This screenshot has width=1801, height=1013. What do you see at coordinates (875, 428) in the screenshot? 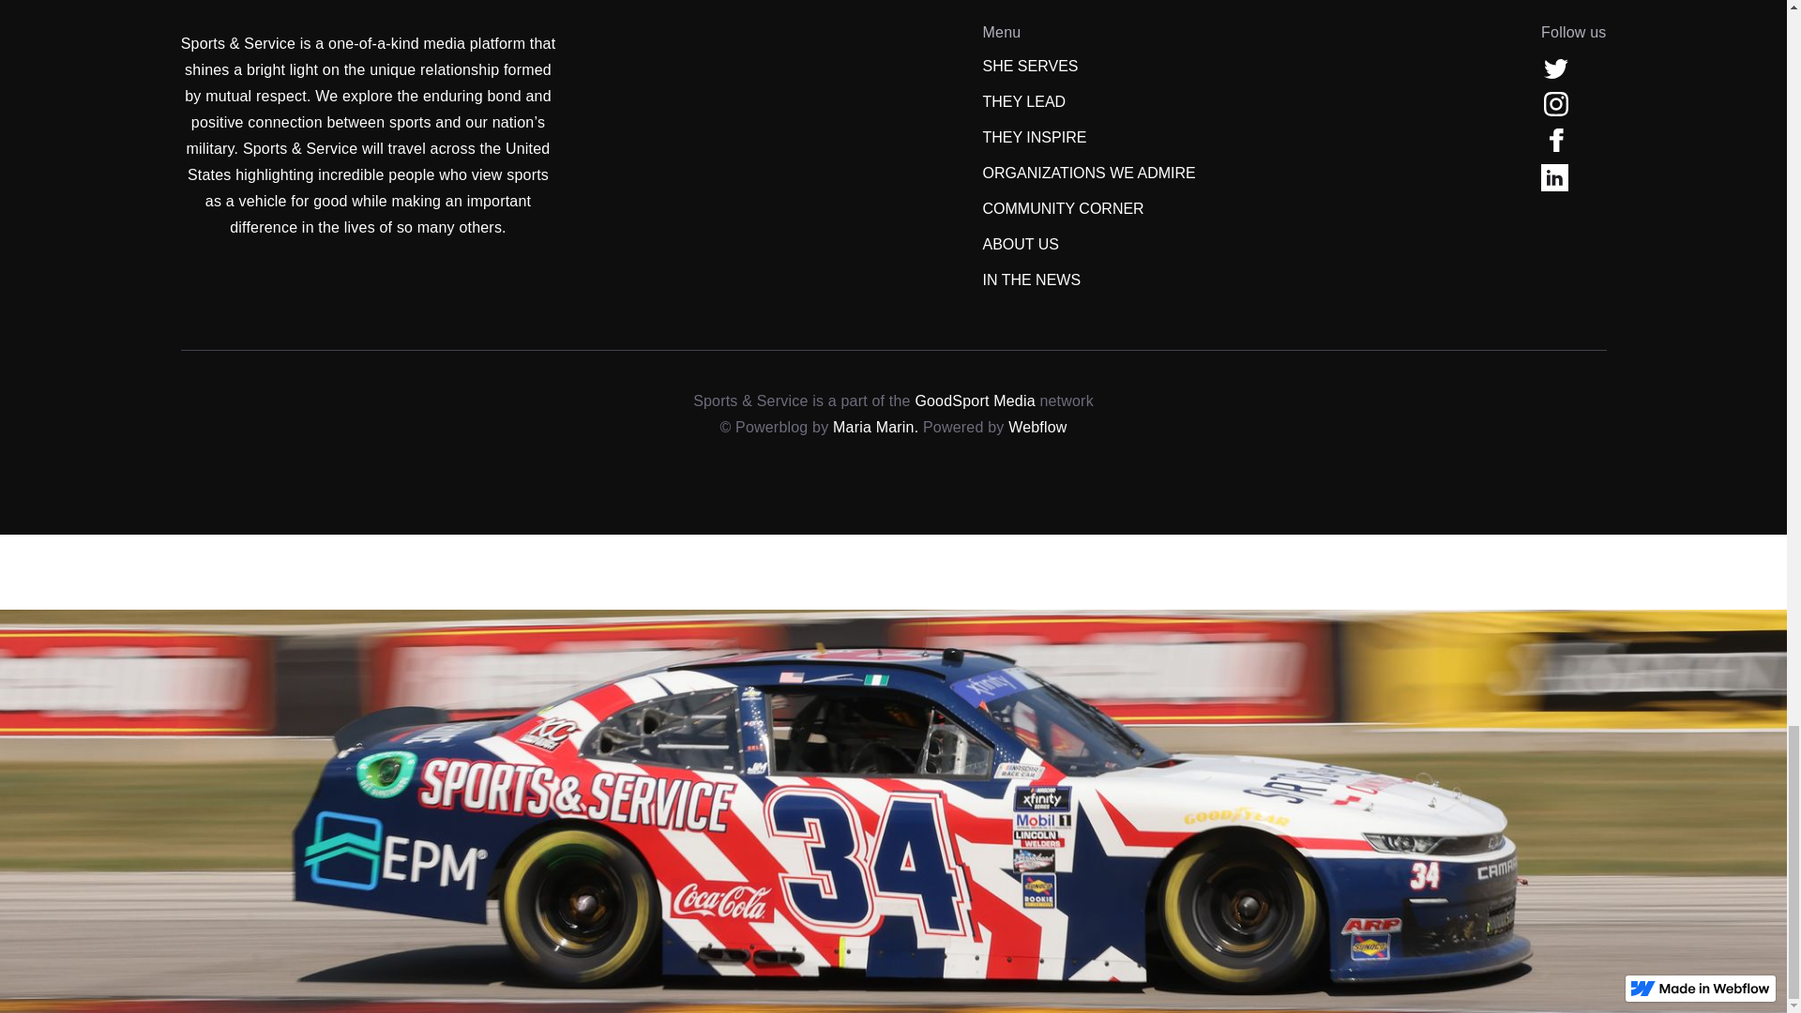
I see `Maria Marin.` at bounding box center [875, 428].